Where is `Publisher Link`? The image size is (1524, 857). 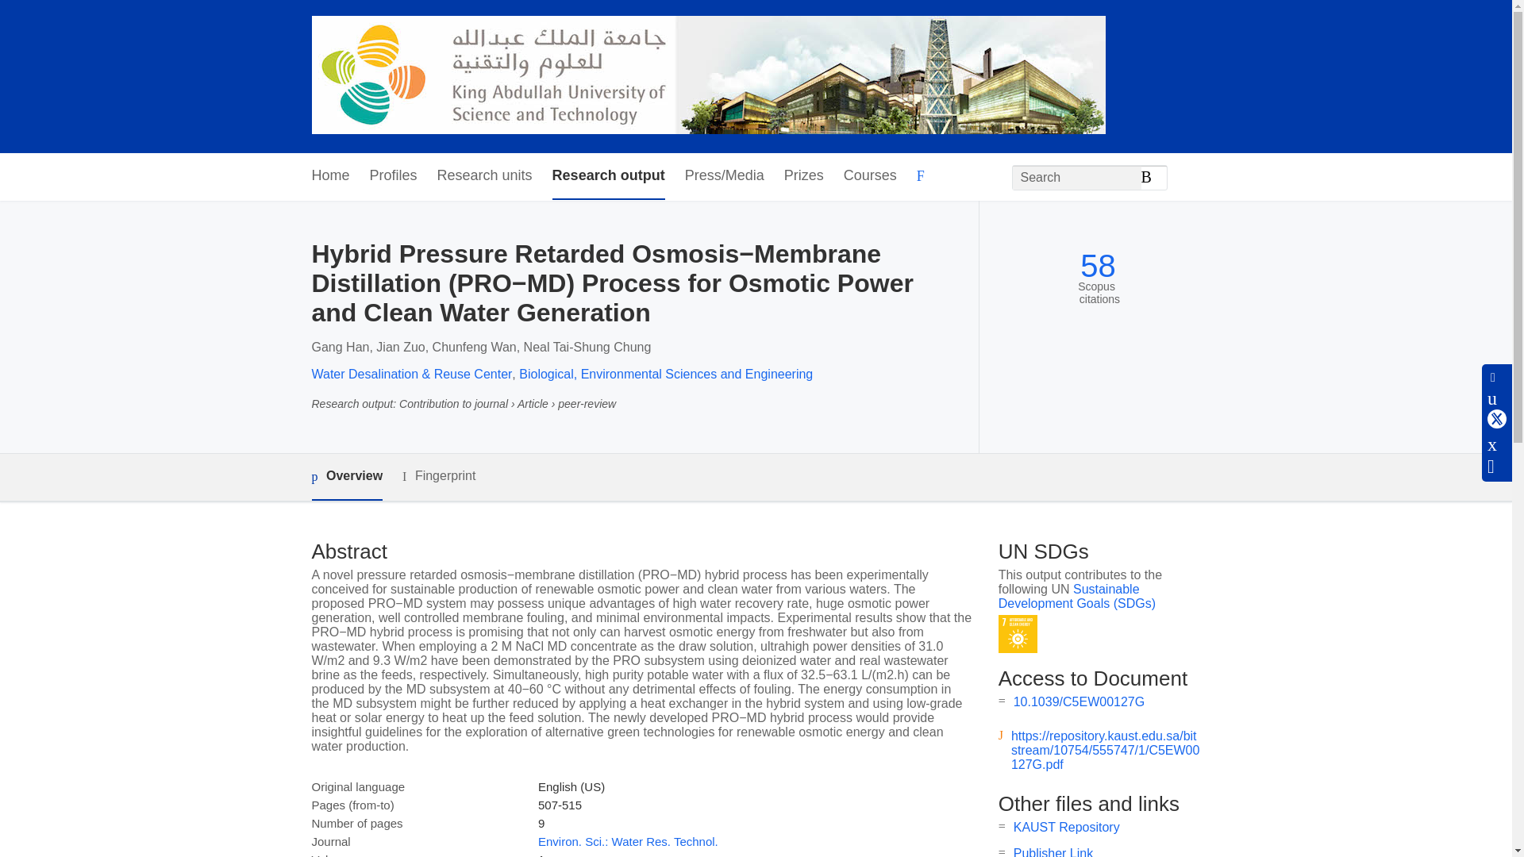
Publisher Link is located at coordinates (1053, 852).